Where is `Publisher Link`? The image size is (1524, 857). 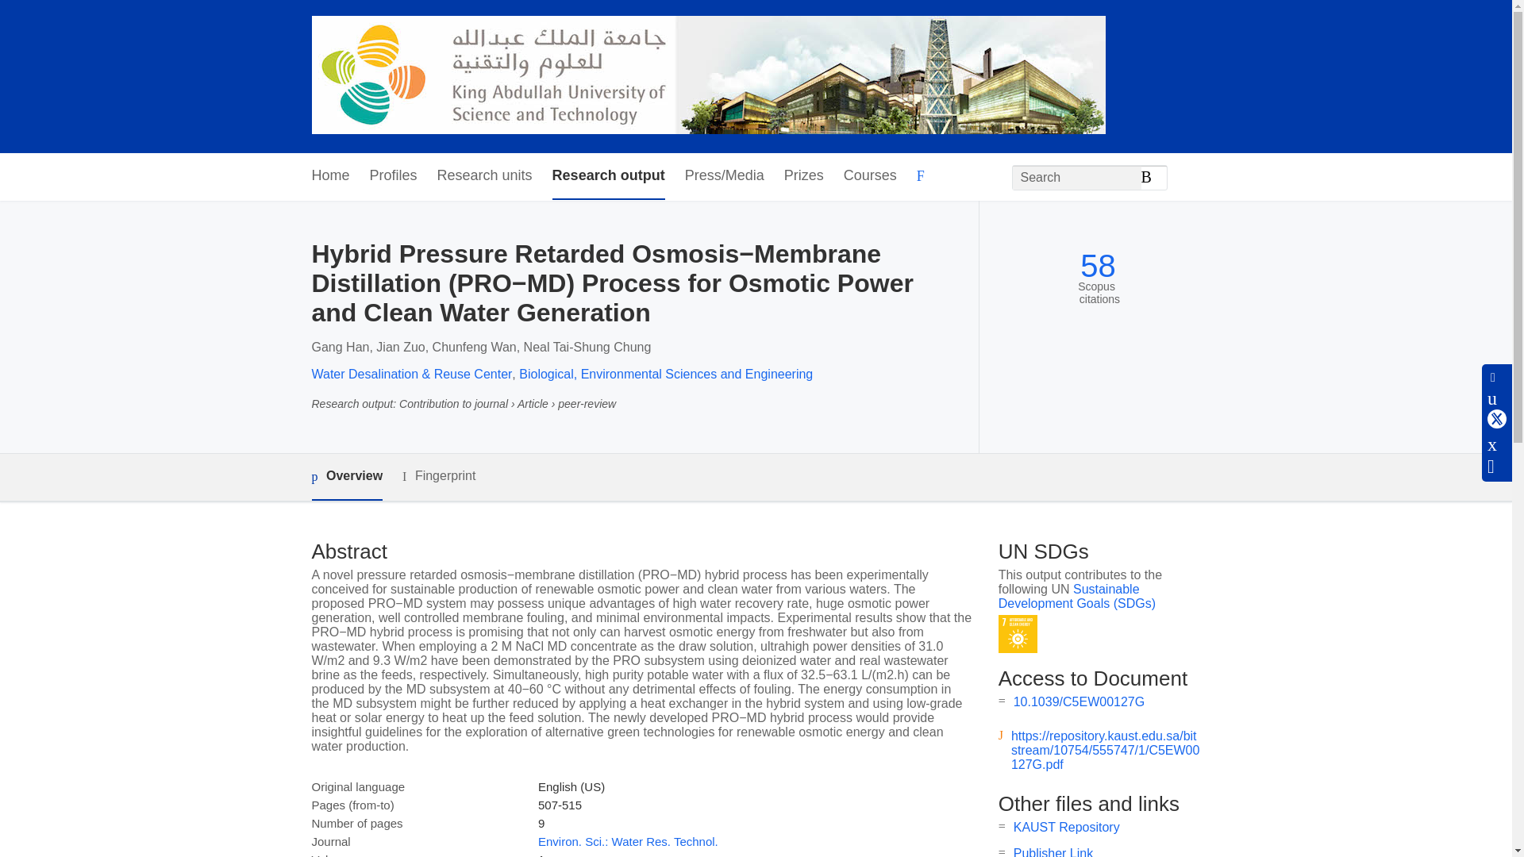
Publisher Link is located at coordinates (1053, 852).